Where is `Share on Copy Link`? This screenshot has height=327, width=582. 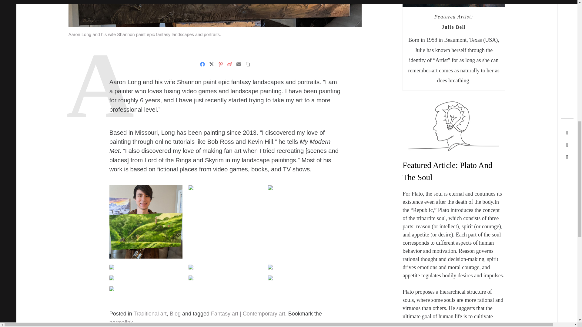 Share on Copy Link is located at coordinates (248, 64).